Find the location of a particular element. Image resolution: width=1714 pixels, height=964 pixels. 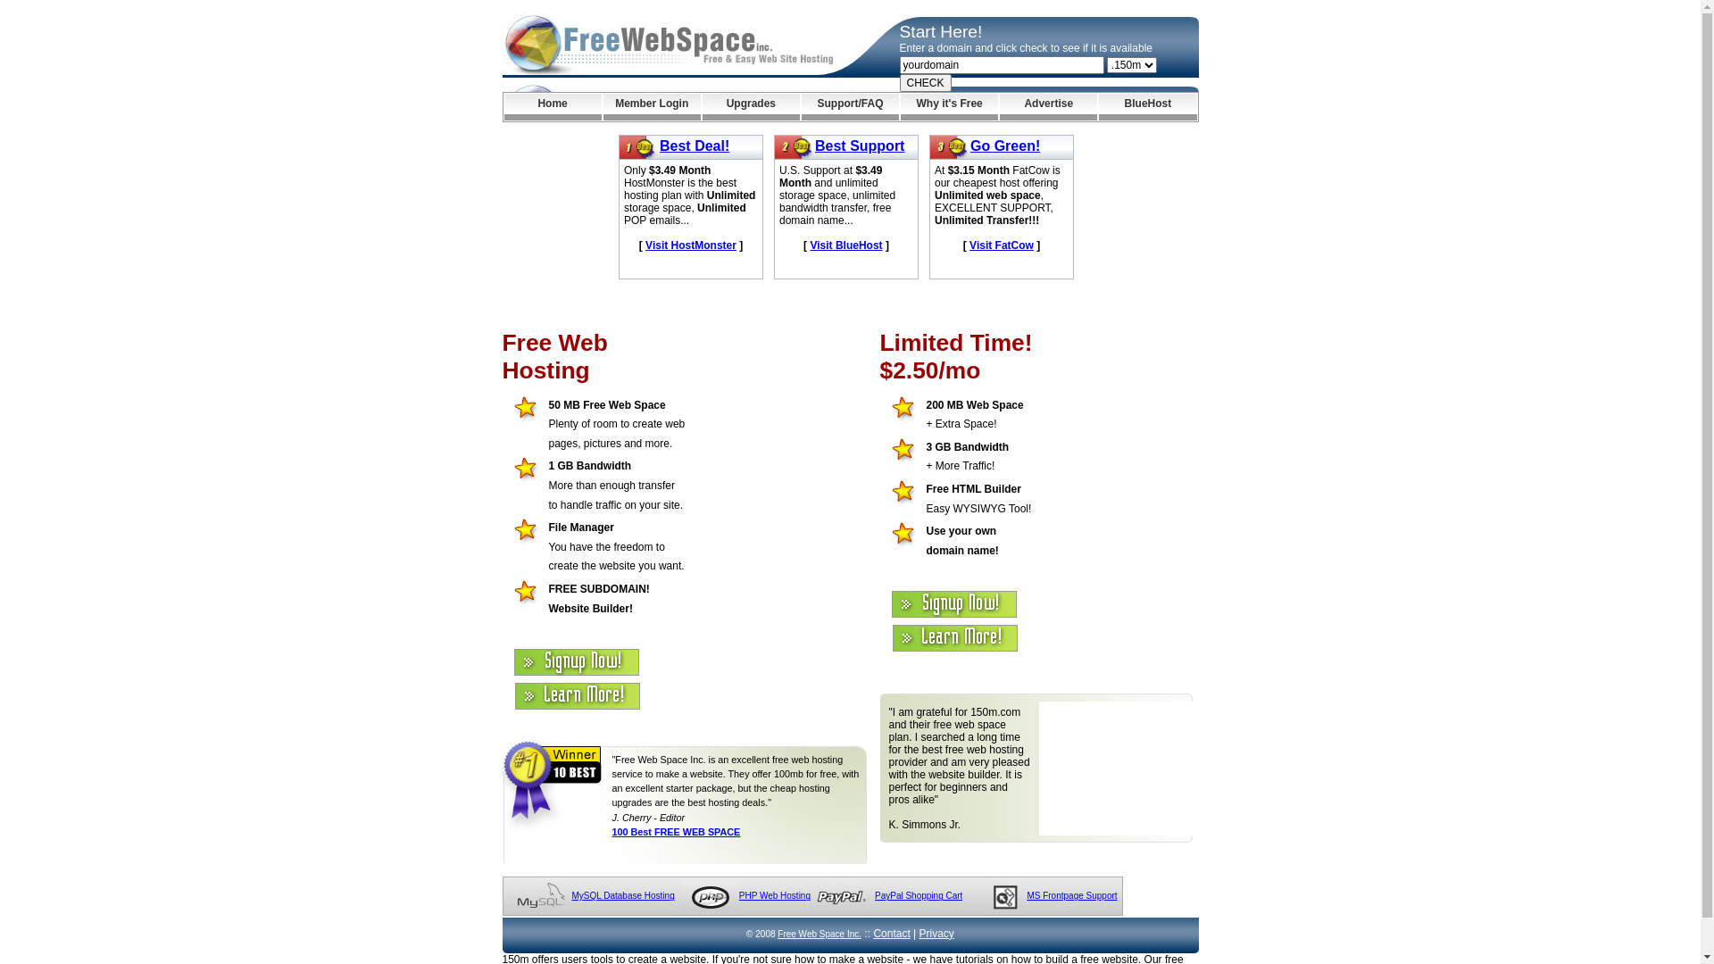

Upgrades is located at coordinates (752, 107).